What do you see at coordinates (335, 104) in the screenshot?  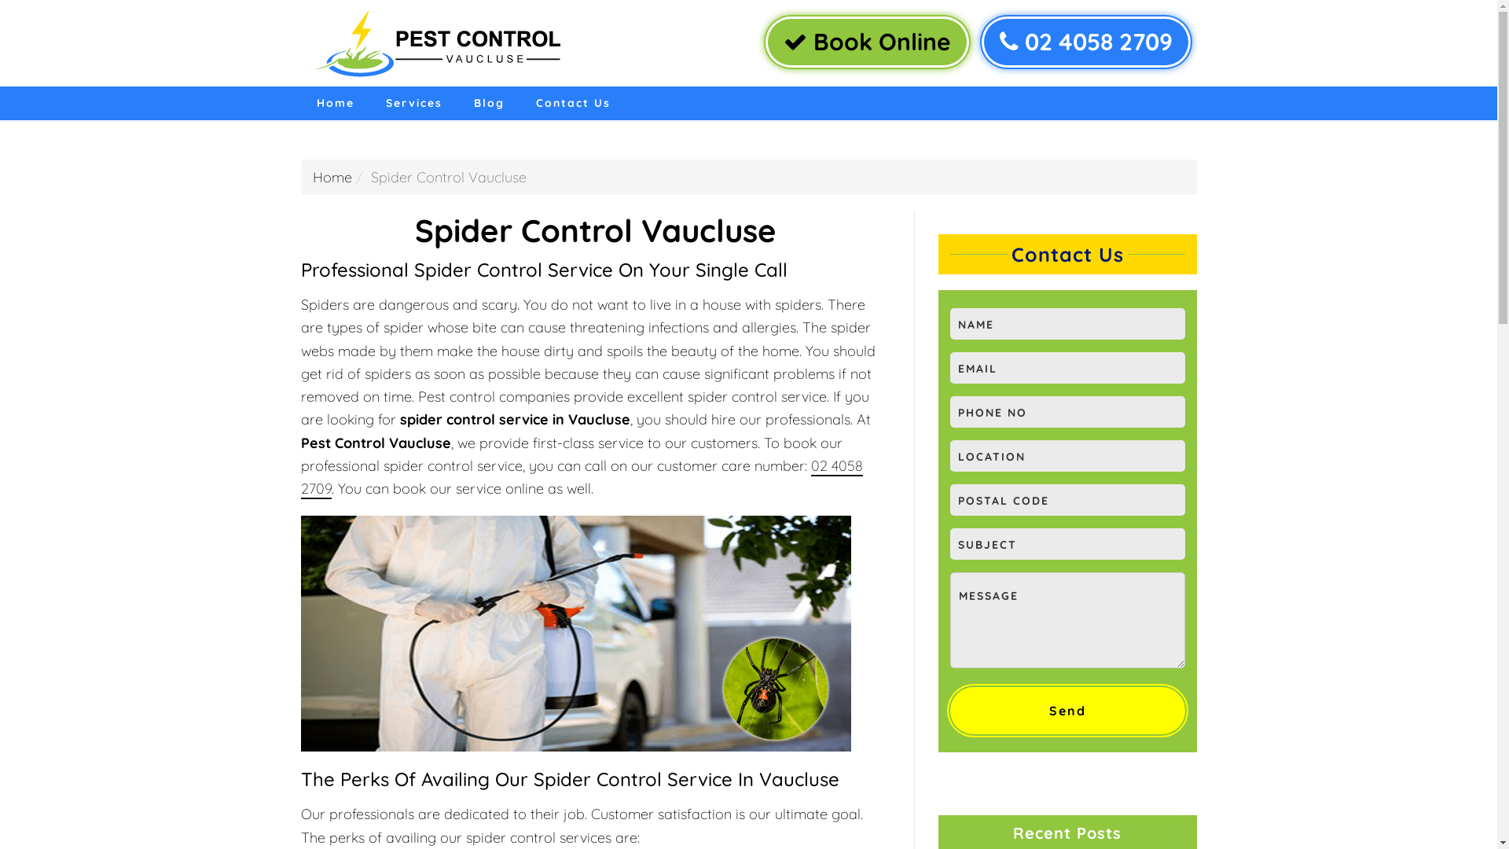 I see `Home` at bounding box center [335, 104].